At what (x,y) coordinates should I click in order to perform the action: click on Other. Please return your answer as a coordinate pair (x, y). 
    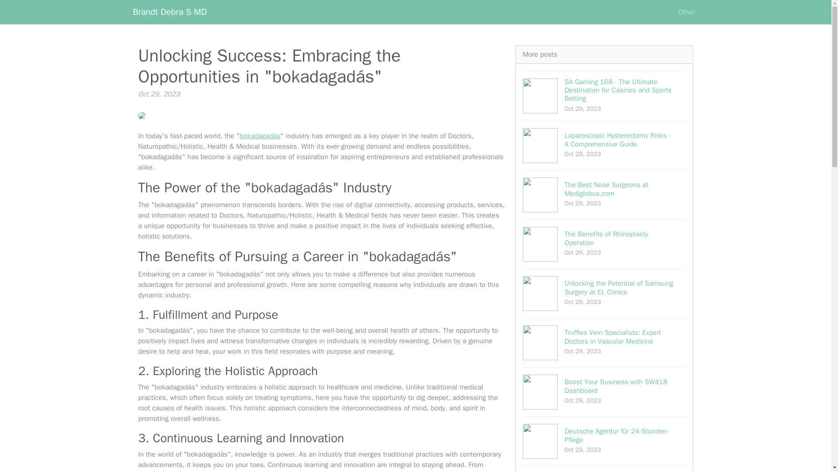
    Looking at the image, I should click on (686, 12).